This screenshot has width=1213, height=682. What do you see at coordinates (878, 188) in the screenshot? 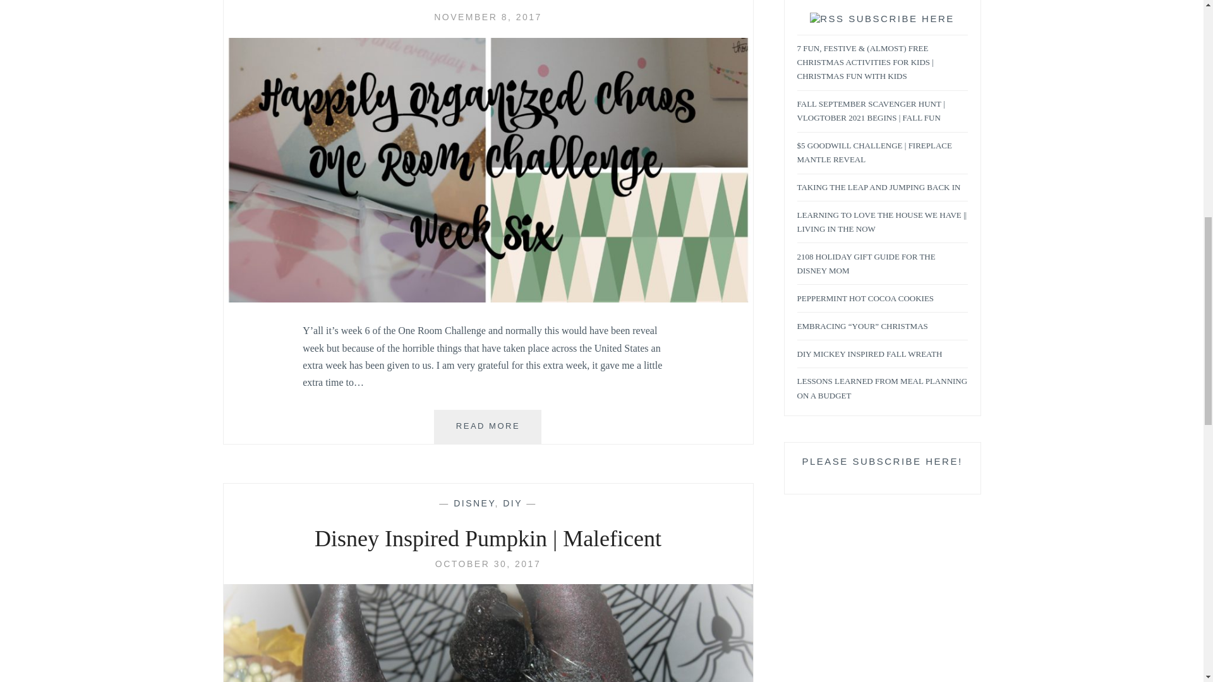
I see `TAKING THE LEAP AND JUMPING BACK IN` at bounding box center [878, 188].